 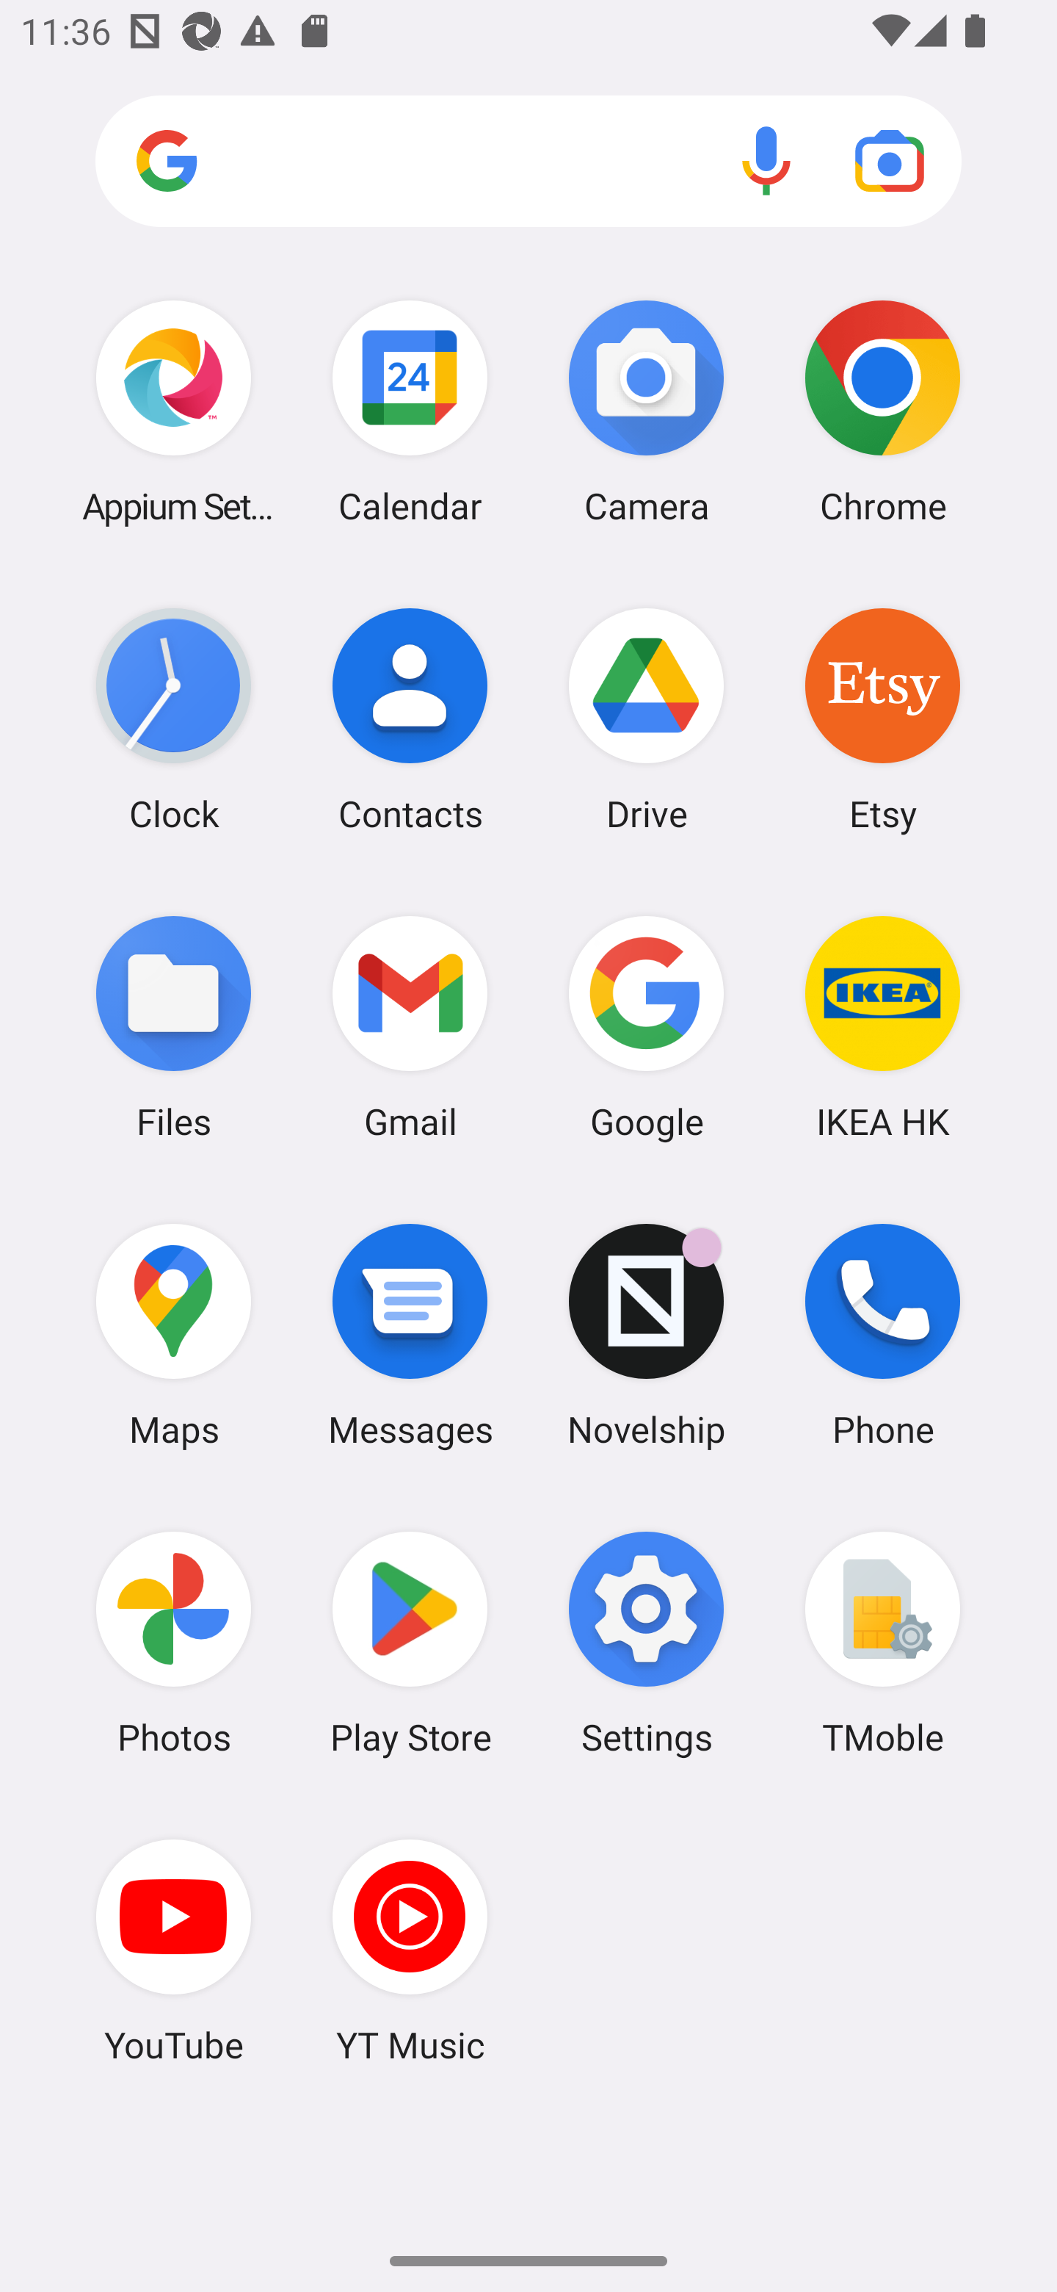 What do you see at coordinates (882, 1335) in the screenshot?
I see `Phone` at bounding box center [882, 1335].